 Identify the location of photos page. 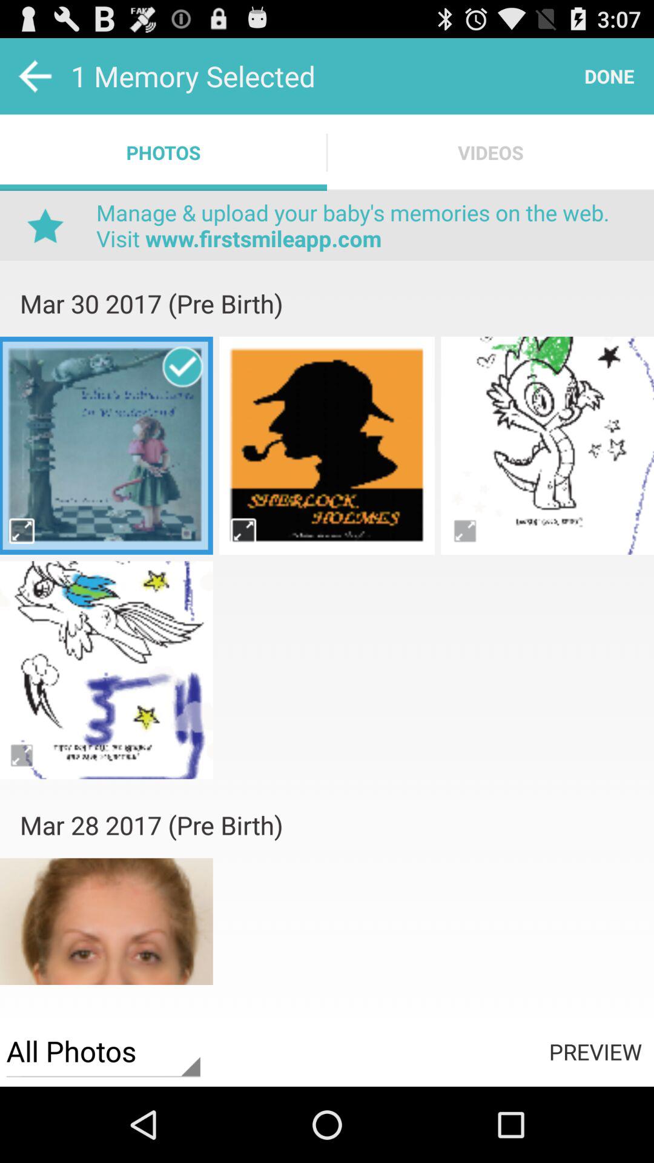
(327, 445).